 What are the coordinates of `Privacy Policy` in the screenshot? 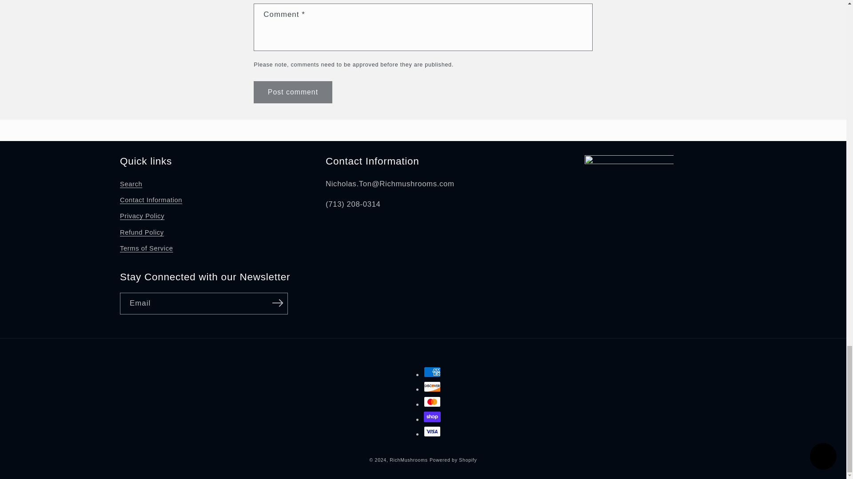 It's located at (142, 216).